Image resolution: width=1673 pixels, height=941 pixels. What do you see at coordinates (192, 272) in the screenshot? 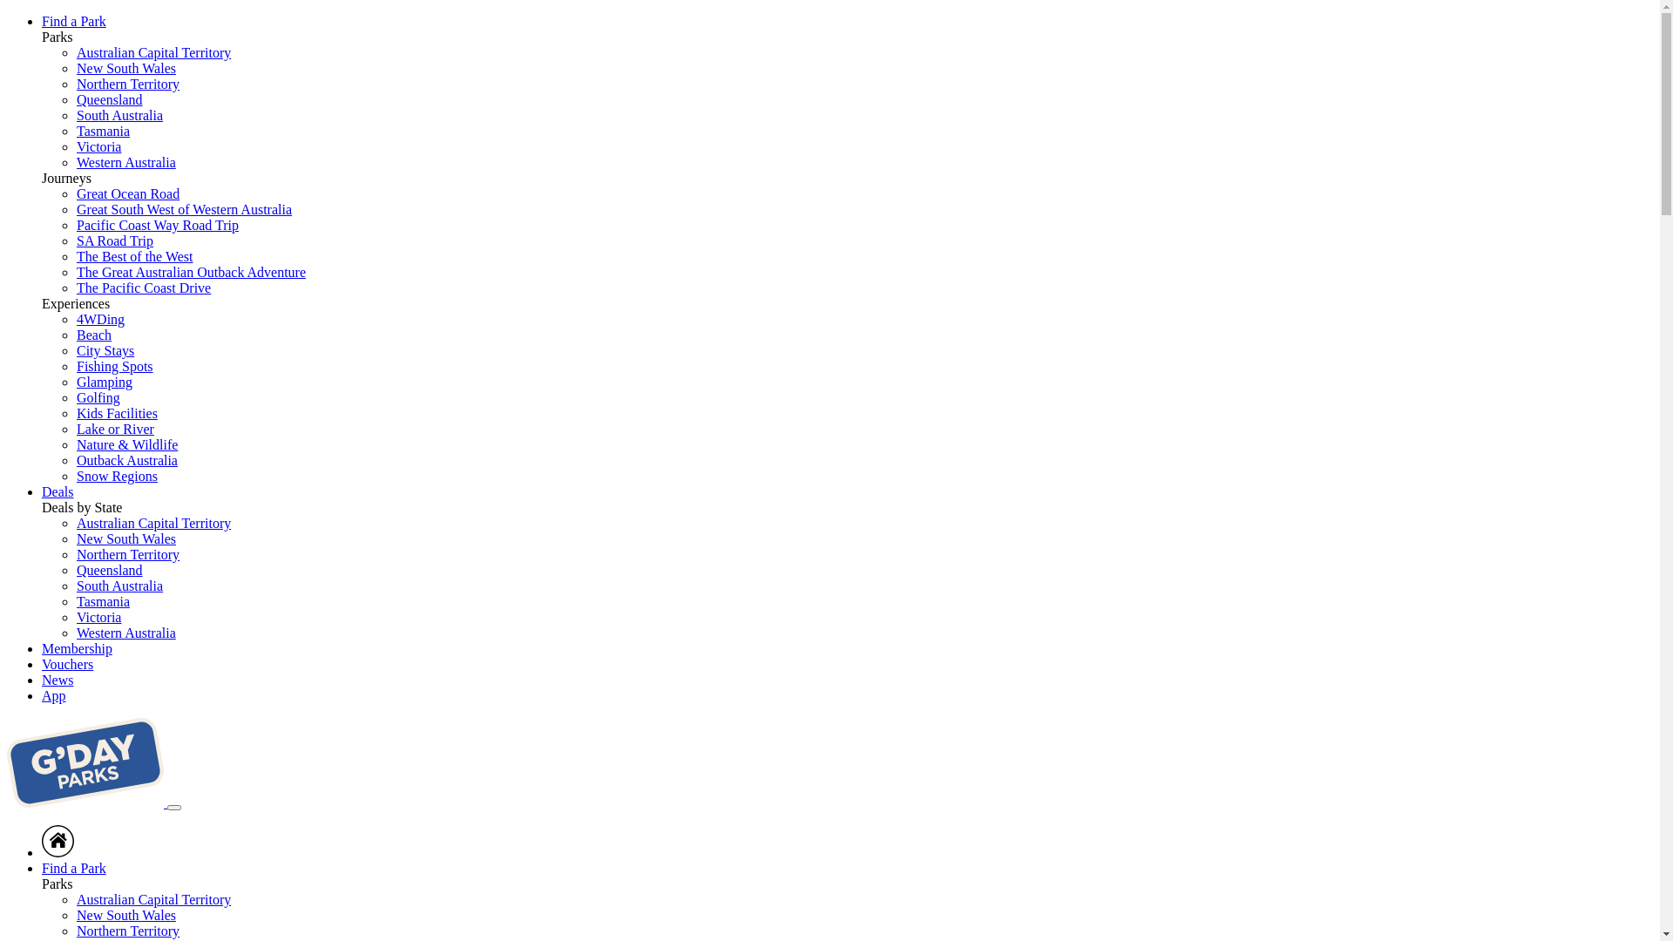
I see `The Great Australian Outback Adventure` at bounding box center [192, 272].